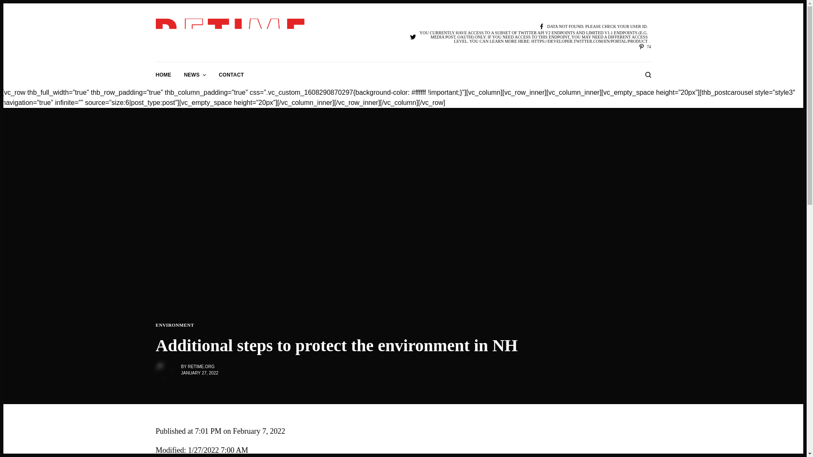 This screenshot has height=457, width=813. What do you see at coordinates (231, 74) in the screenshot?
I see `CONTACT` at bounding box center [231, 74].